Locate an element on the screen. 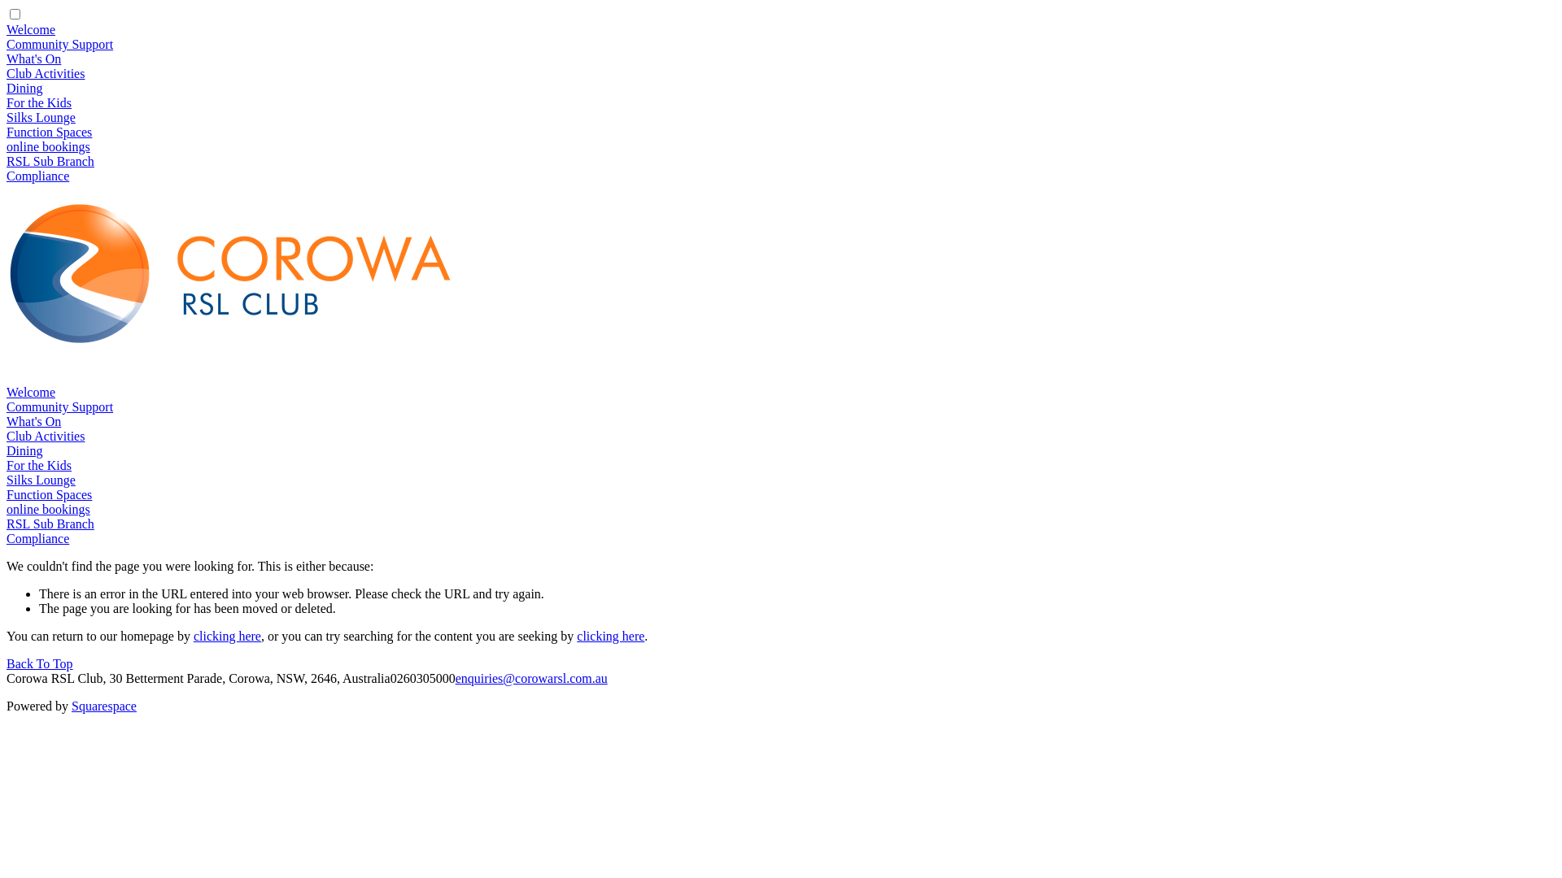 The height and width of the screenshot is (878, 1562). Community Support is located at coordinates (60, 44).